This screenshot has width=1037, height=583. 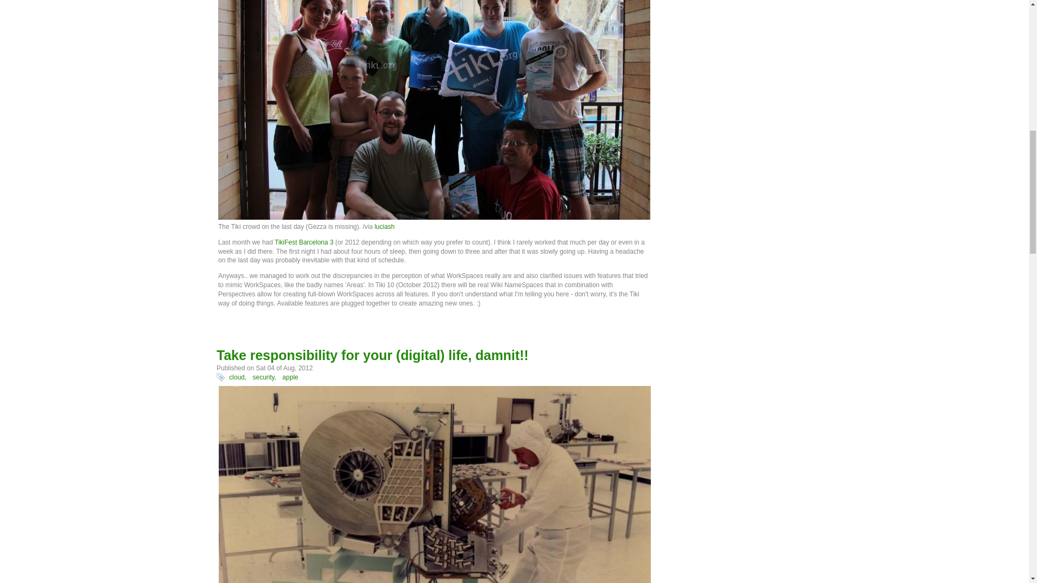 I want to click on apple, so click(x=290, y=377).